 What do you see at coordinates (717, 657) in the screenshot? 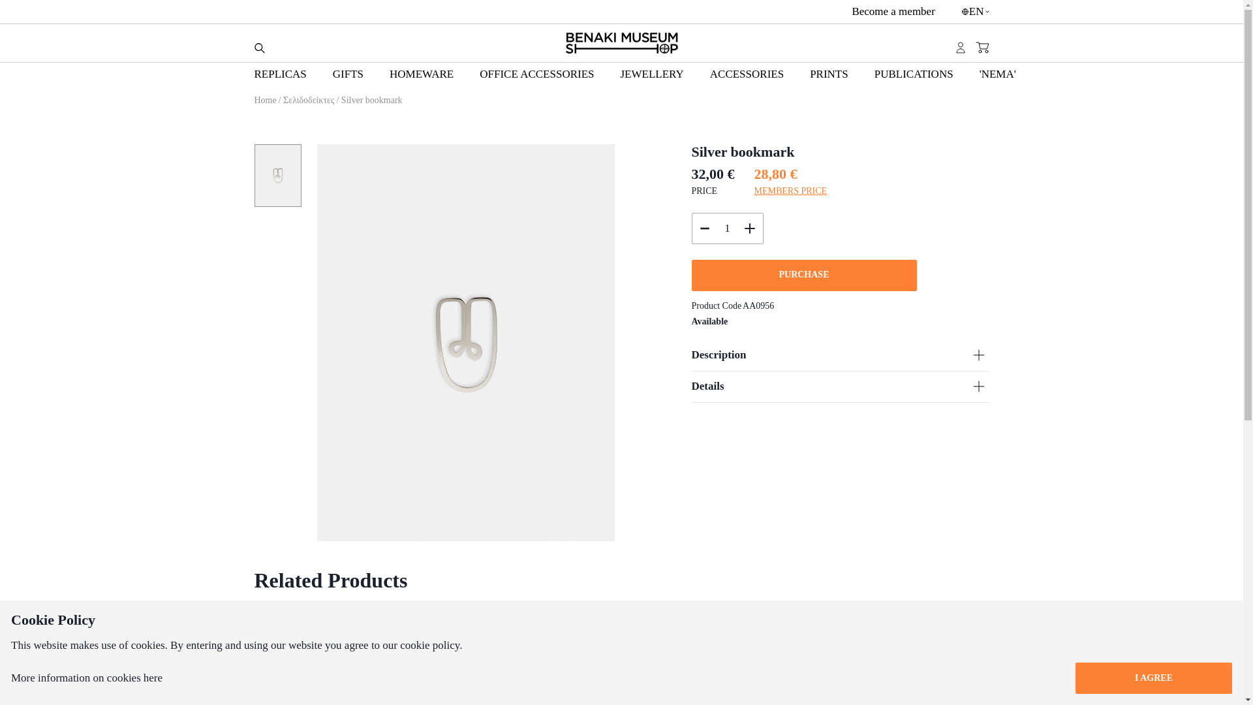
I see `Bookmark` at bounding box center [717, 657].